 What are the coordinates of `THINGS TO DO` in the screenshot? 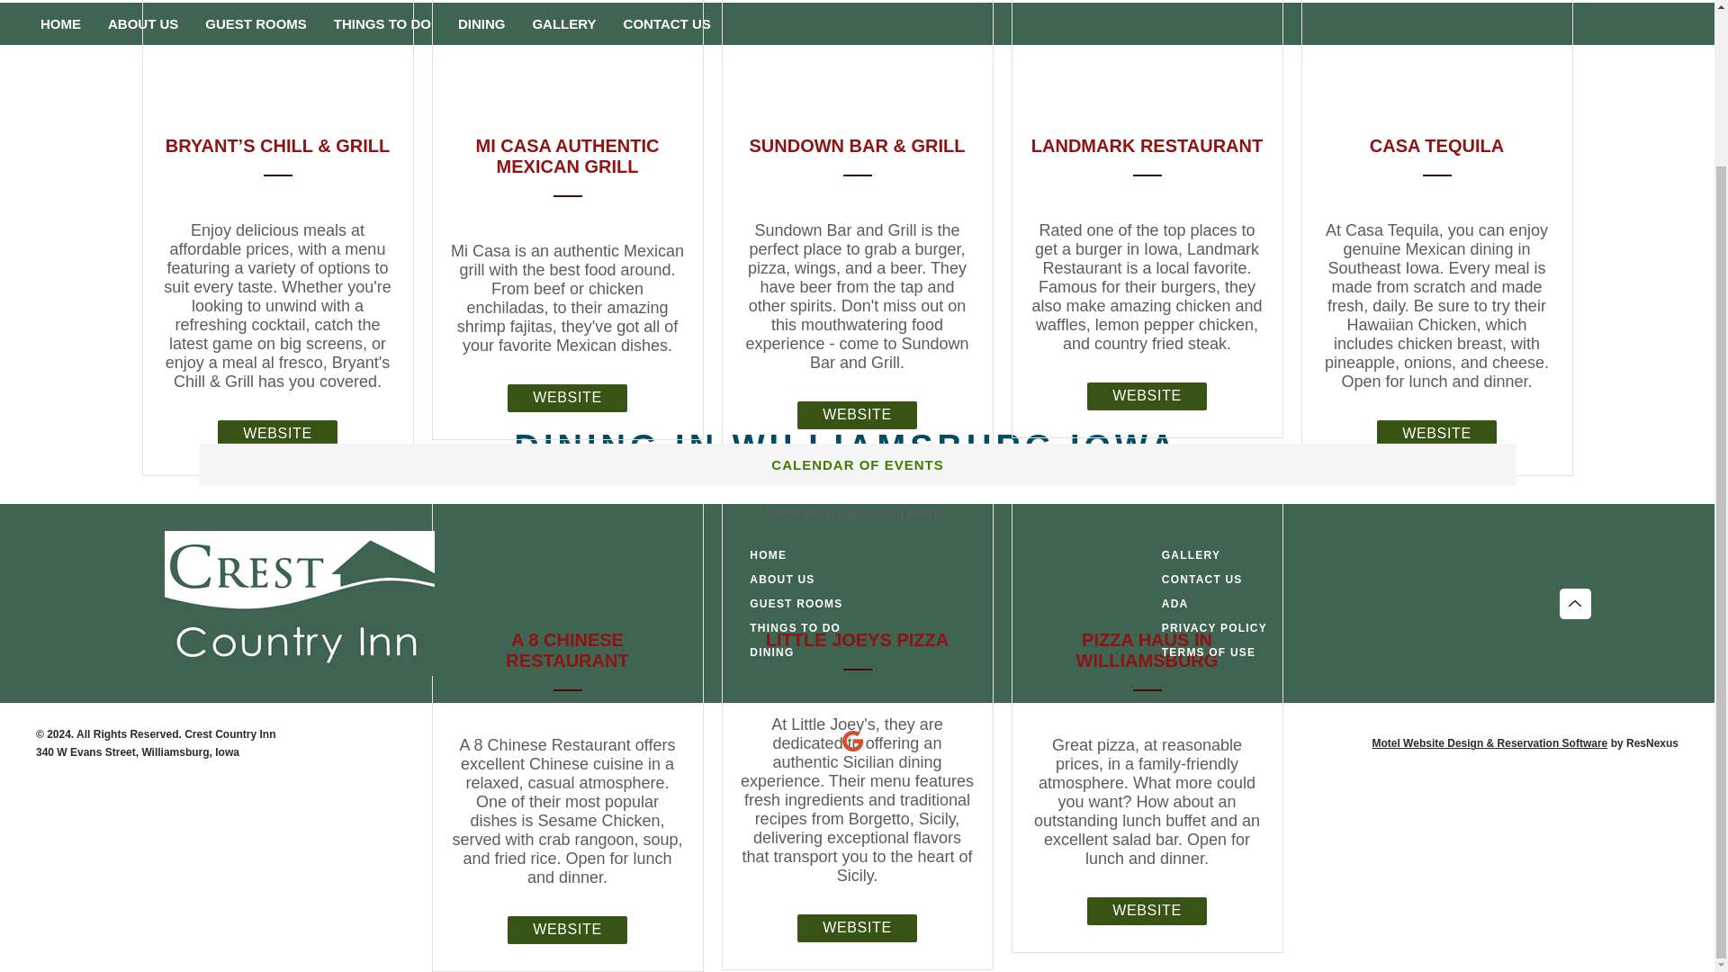 It's located at (382, 23).